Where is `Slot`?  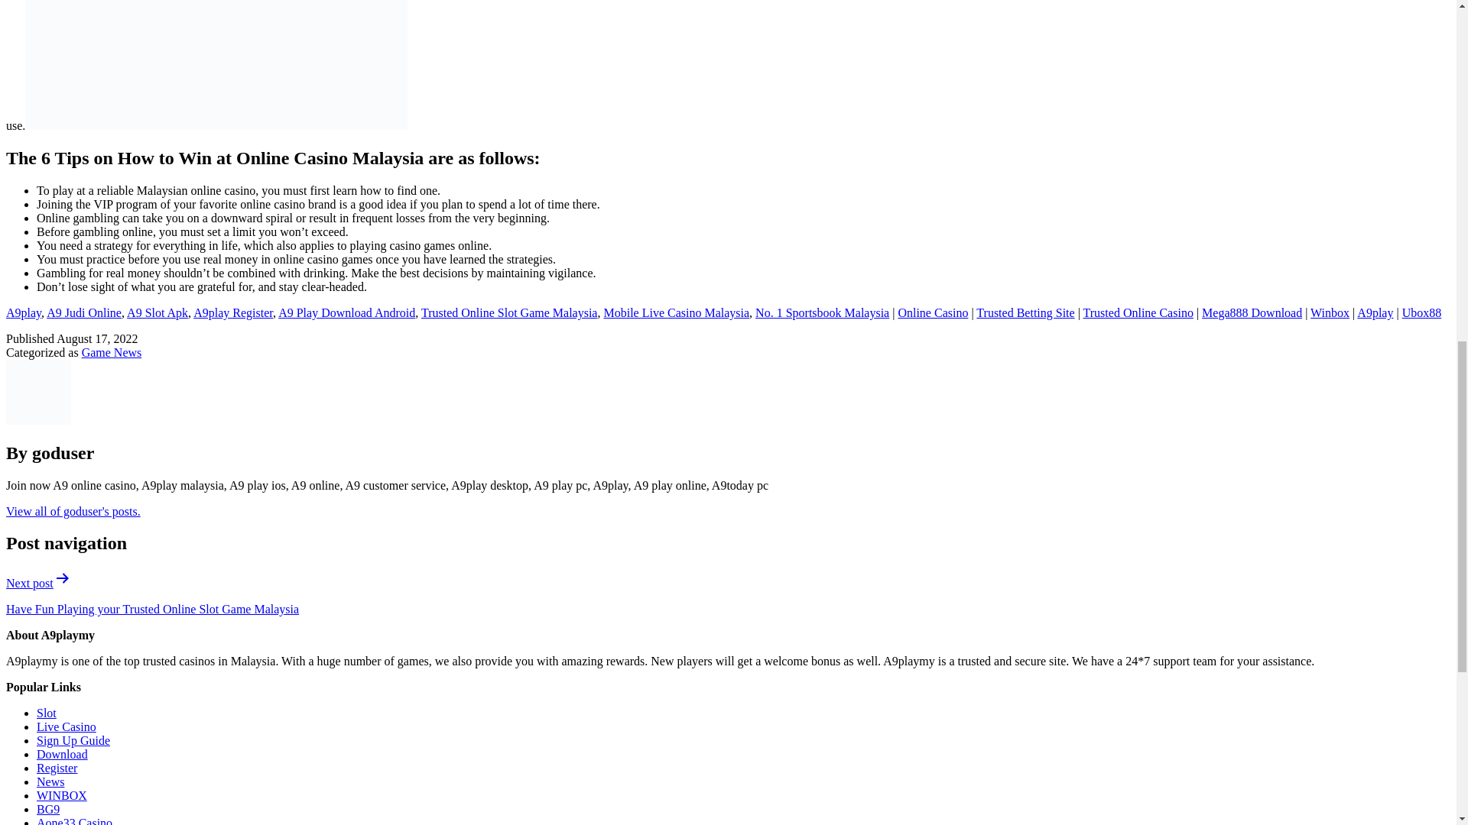
Slot is located at coordinates (47, 712).